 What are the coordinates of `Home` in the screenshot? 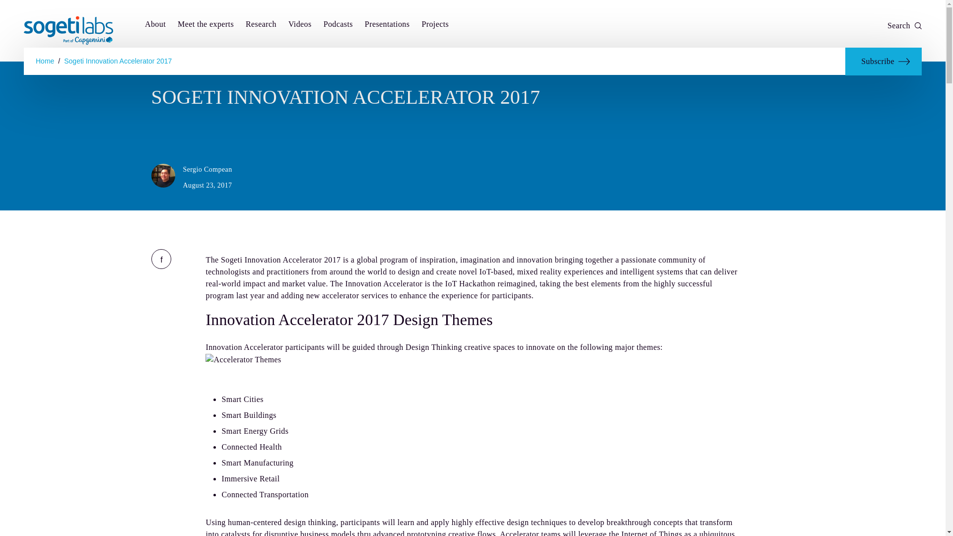 It's located at (45, 61).